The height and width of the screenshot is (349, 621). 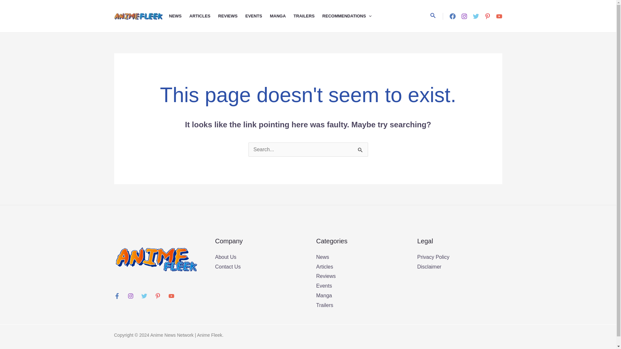 What do you see at coordinates (308, 16) in the screenshot?
I see `TRAILERS` at bounding box center [308, 16].